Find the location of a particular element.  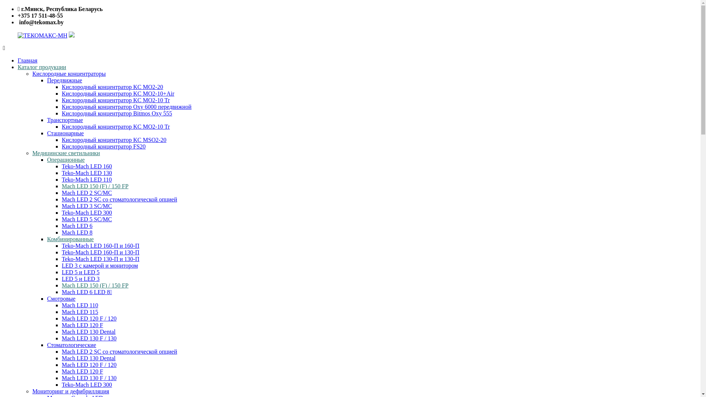

Teko-Mach LED 130 is located at coordinates (87, 173).